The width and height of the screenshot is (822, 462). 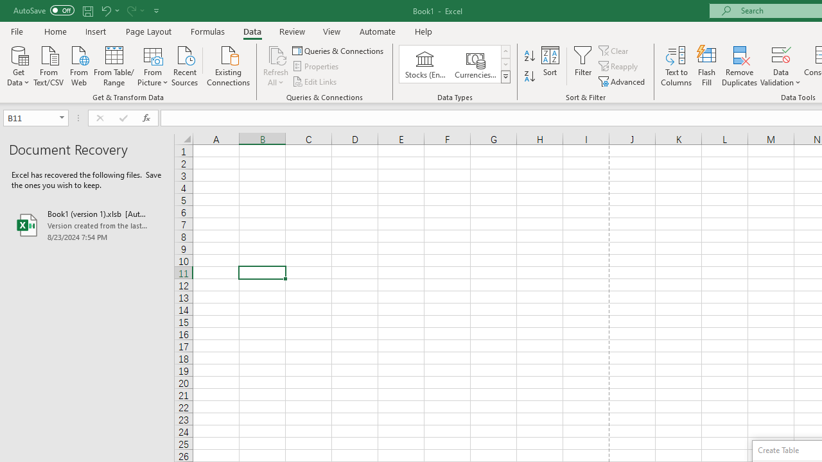 I want to click on Sort A to Z, so click(x=529, y=56).